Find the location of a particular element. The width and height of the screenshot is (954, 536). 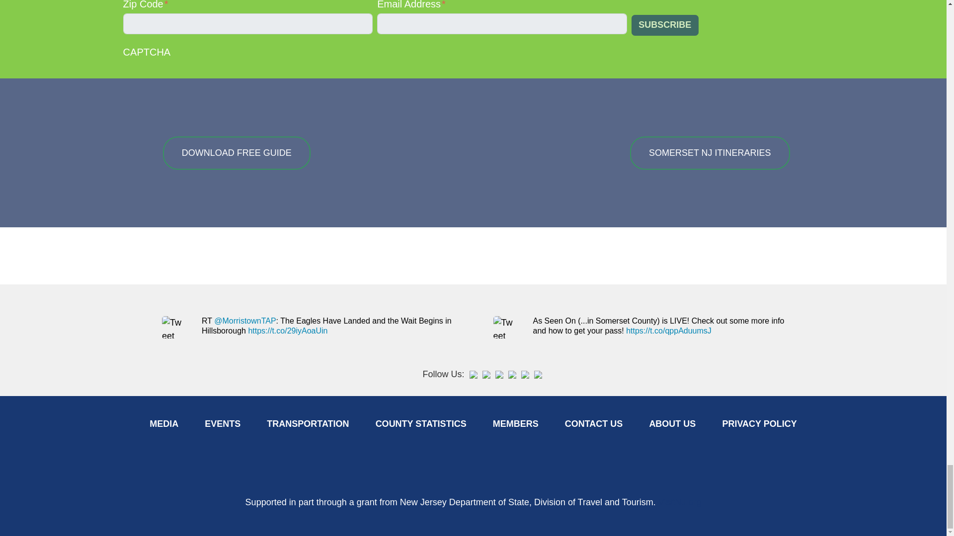

Subscribe is located at coordinates (665, 26).